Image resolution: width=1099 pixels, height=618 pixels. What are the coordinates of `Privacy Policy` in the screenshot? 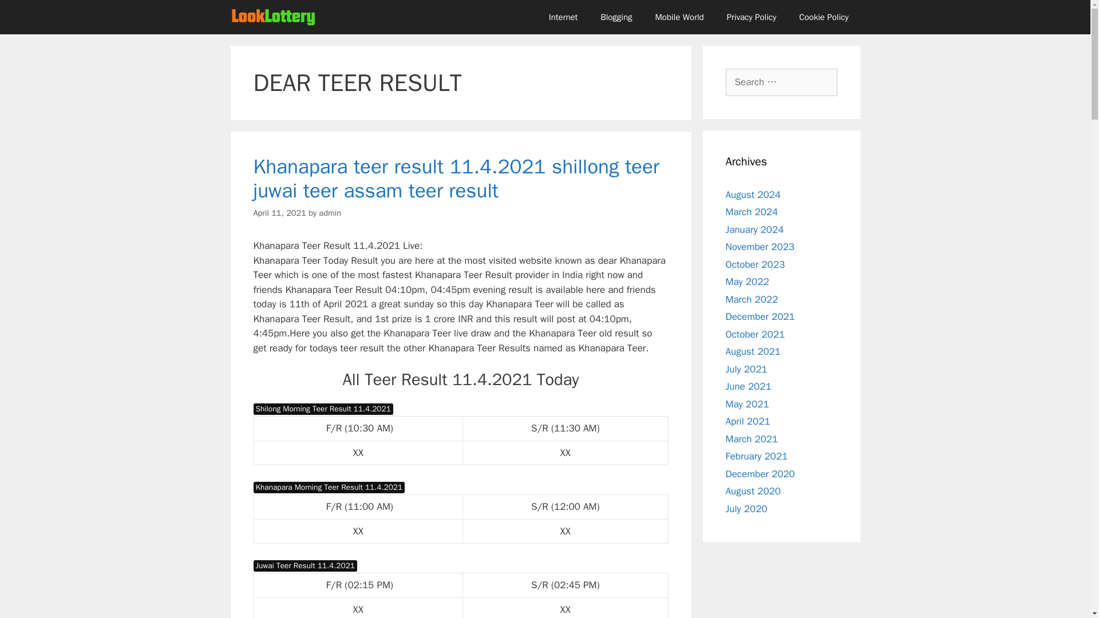 It's located at (751, 17).